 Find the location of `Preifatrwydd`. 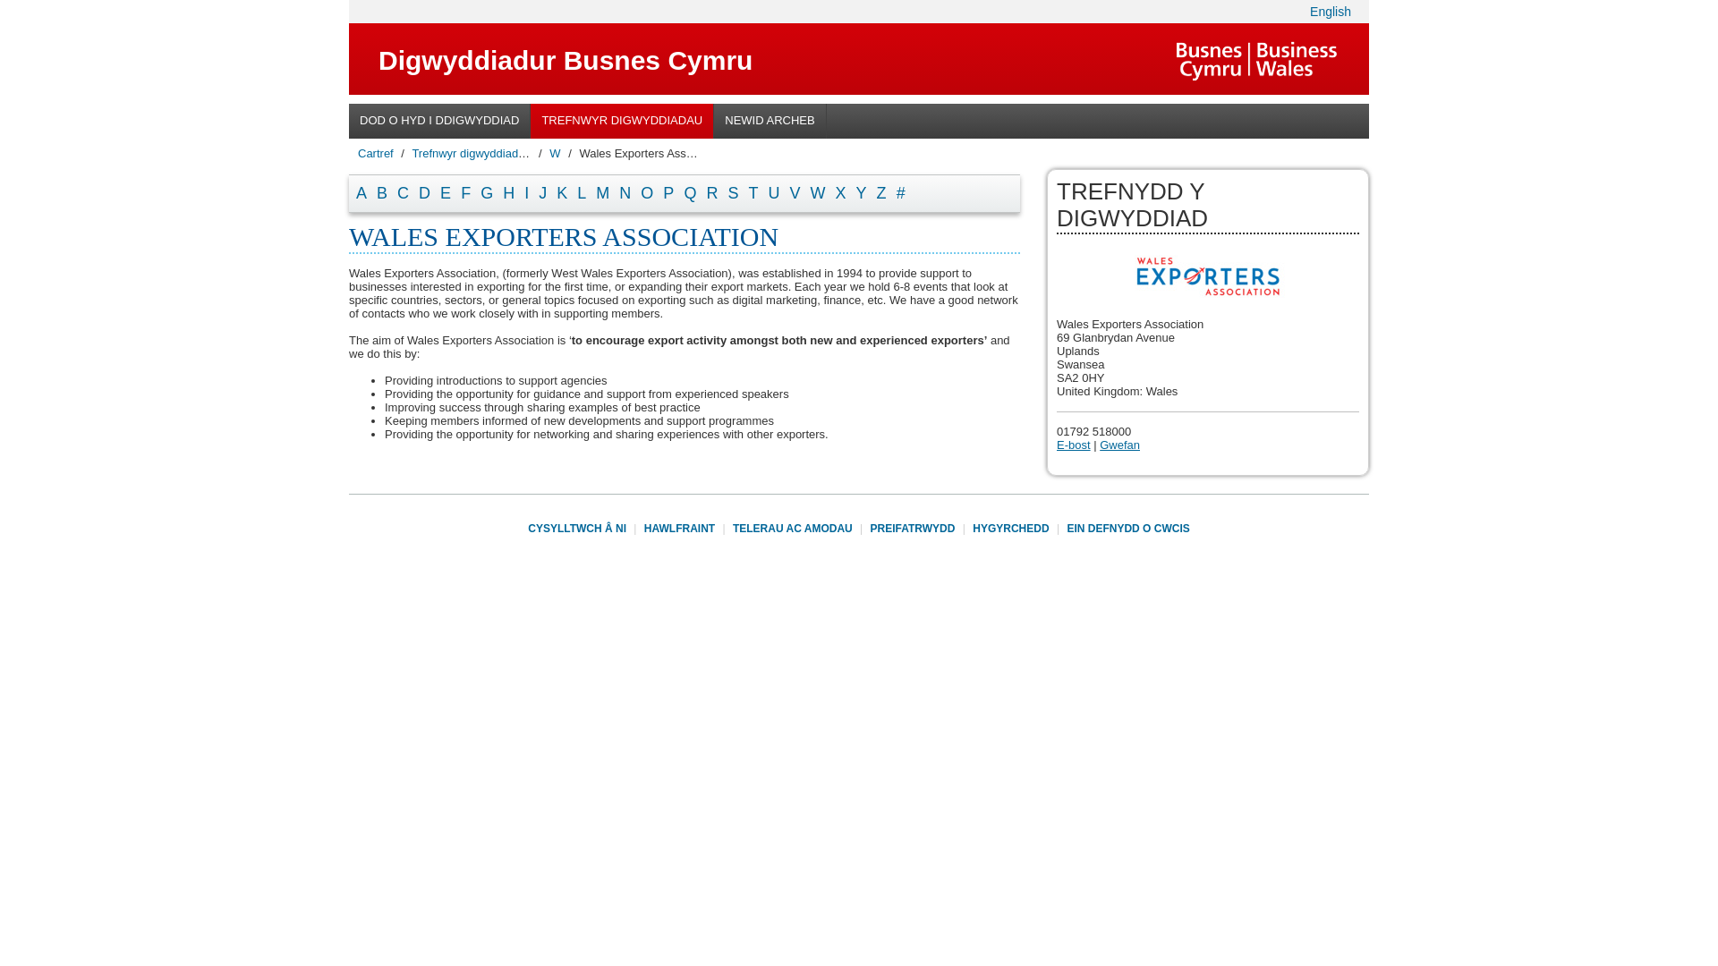

Preifatrwydd is located at coordinates (913, 529).